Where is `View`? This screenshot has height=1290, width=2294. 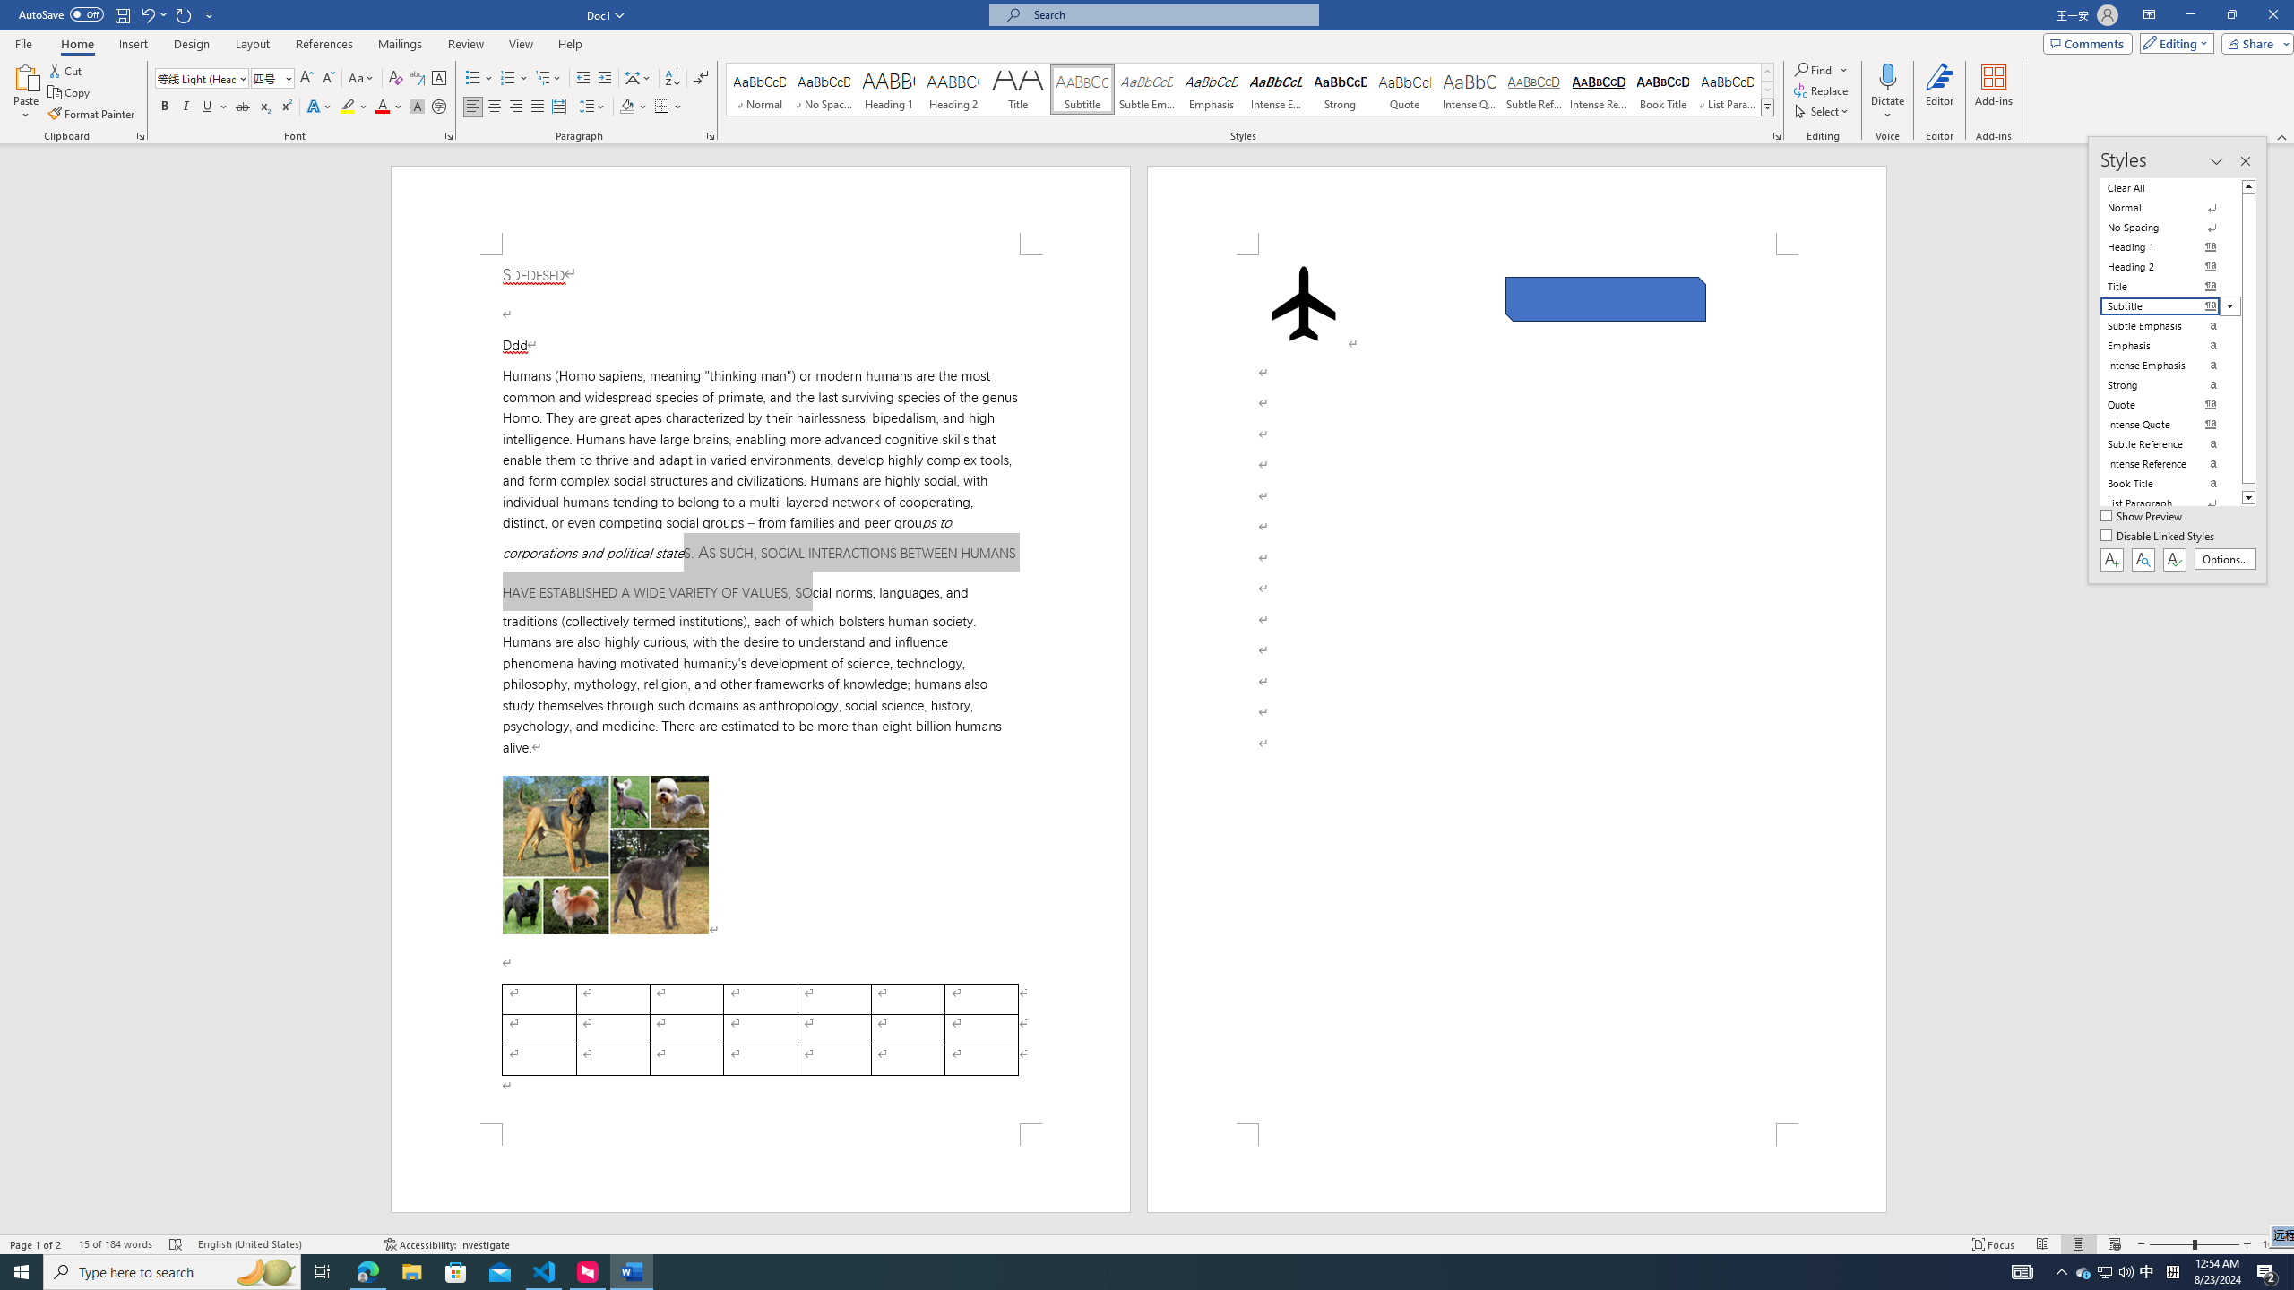
View is located at coordinates (522, 44).